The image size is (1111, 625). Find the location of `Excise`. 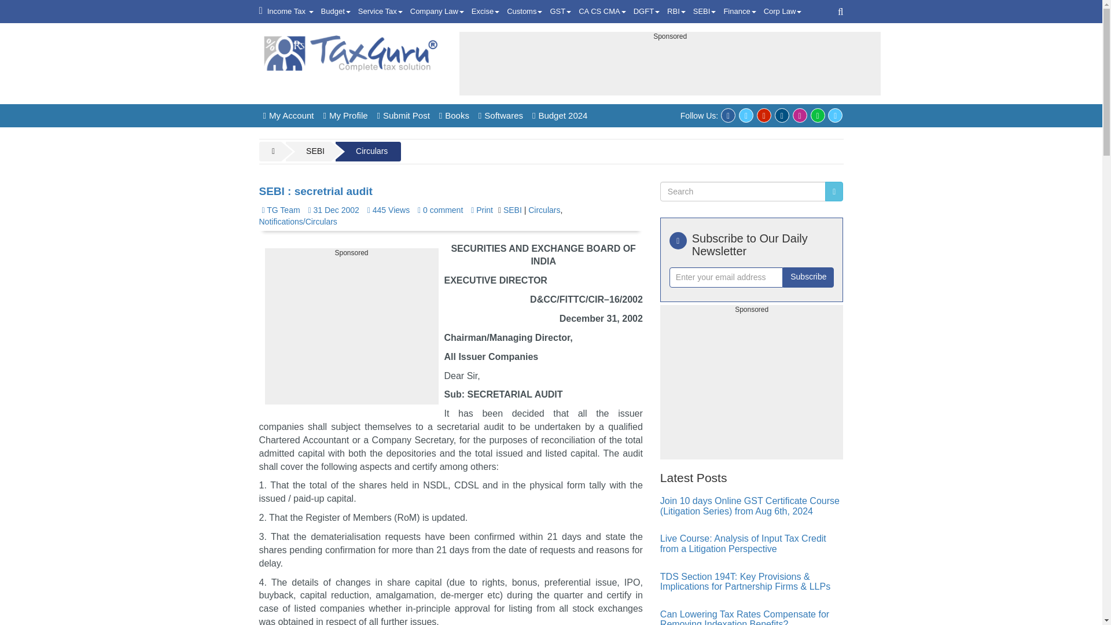

Excise is located at coordinates (485, 12).